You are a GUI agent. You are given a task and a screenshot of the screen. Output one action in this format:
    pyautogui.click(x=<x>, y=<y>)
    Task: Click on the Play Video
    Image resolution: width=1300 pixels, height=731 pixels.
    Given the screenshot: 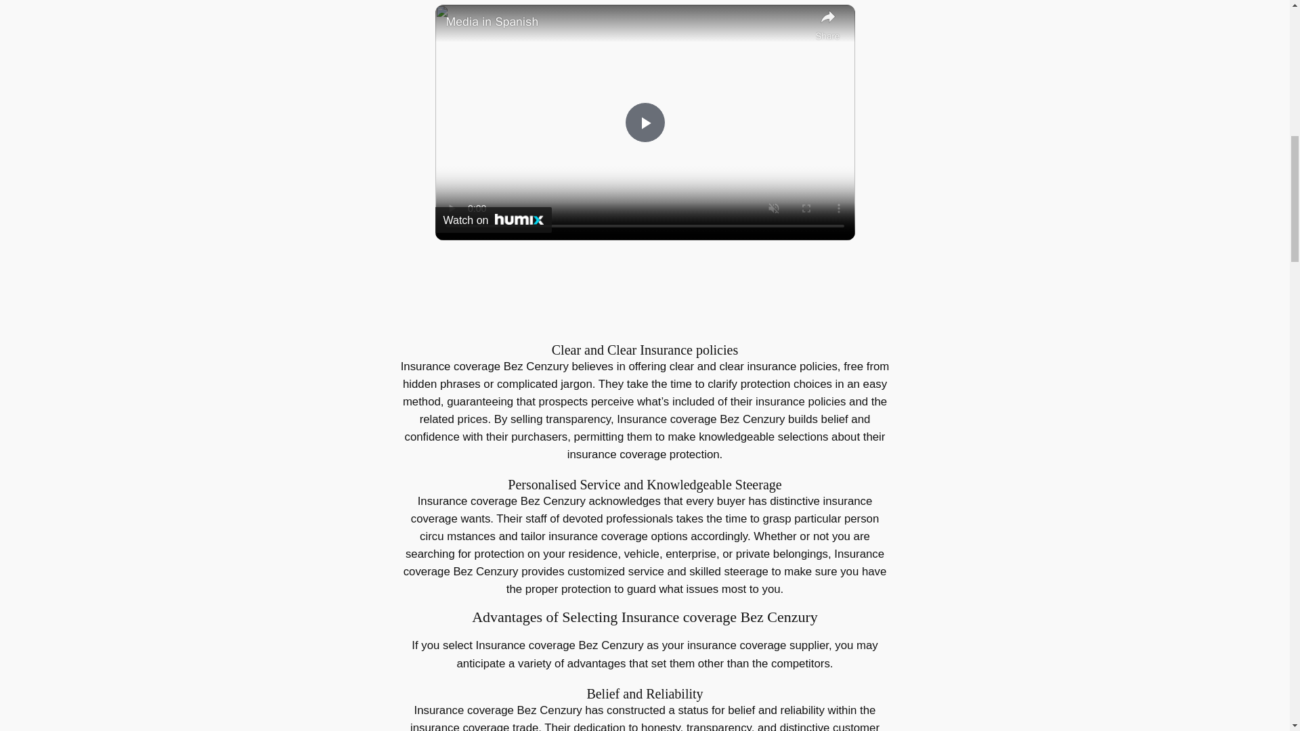 What is the action you would take?
    pyautogui.click(x=644, y=122)
    